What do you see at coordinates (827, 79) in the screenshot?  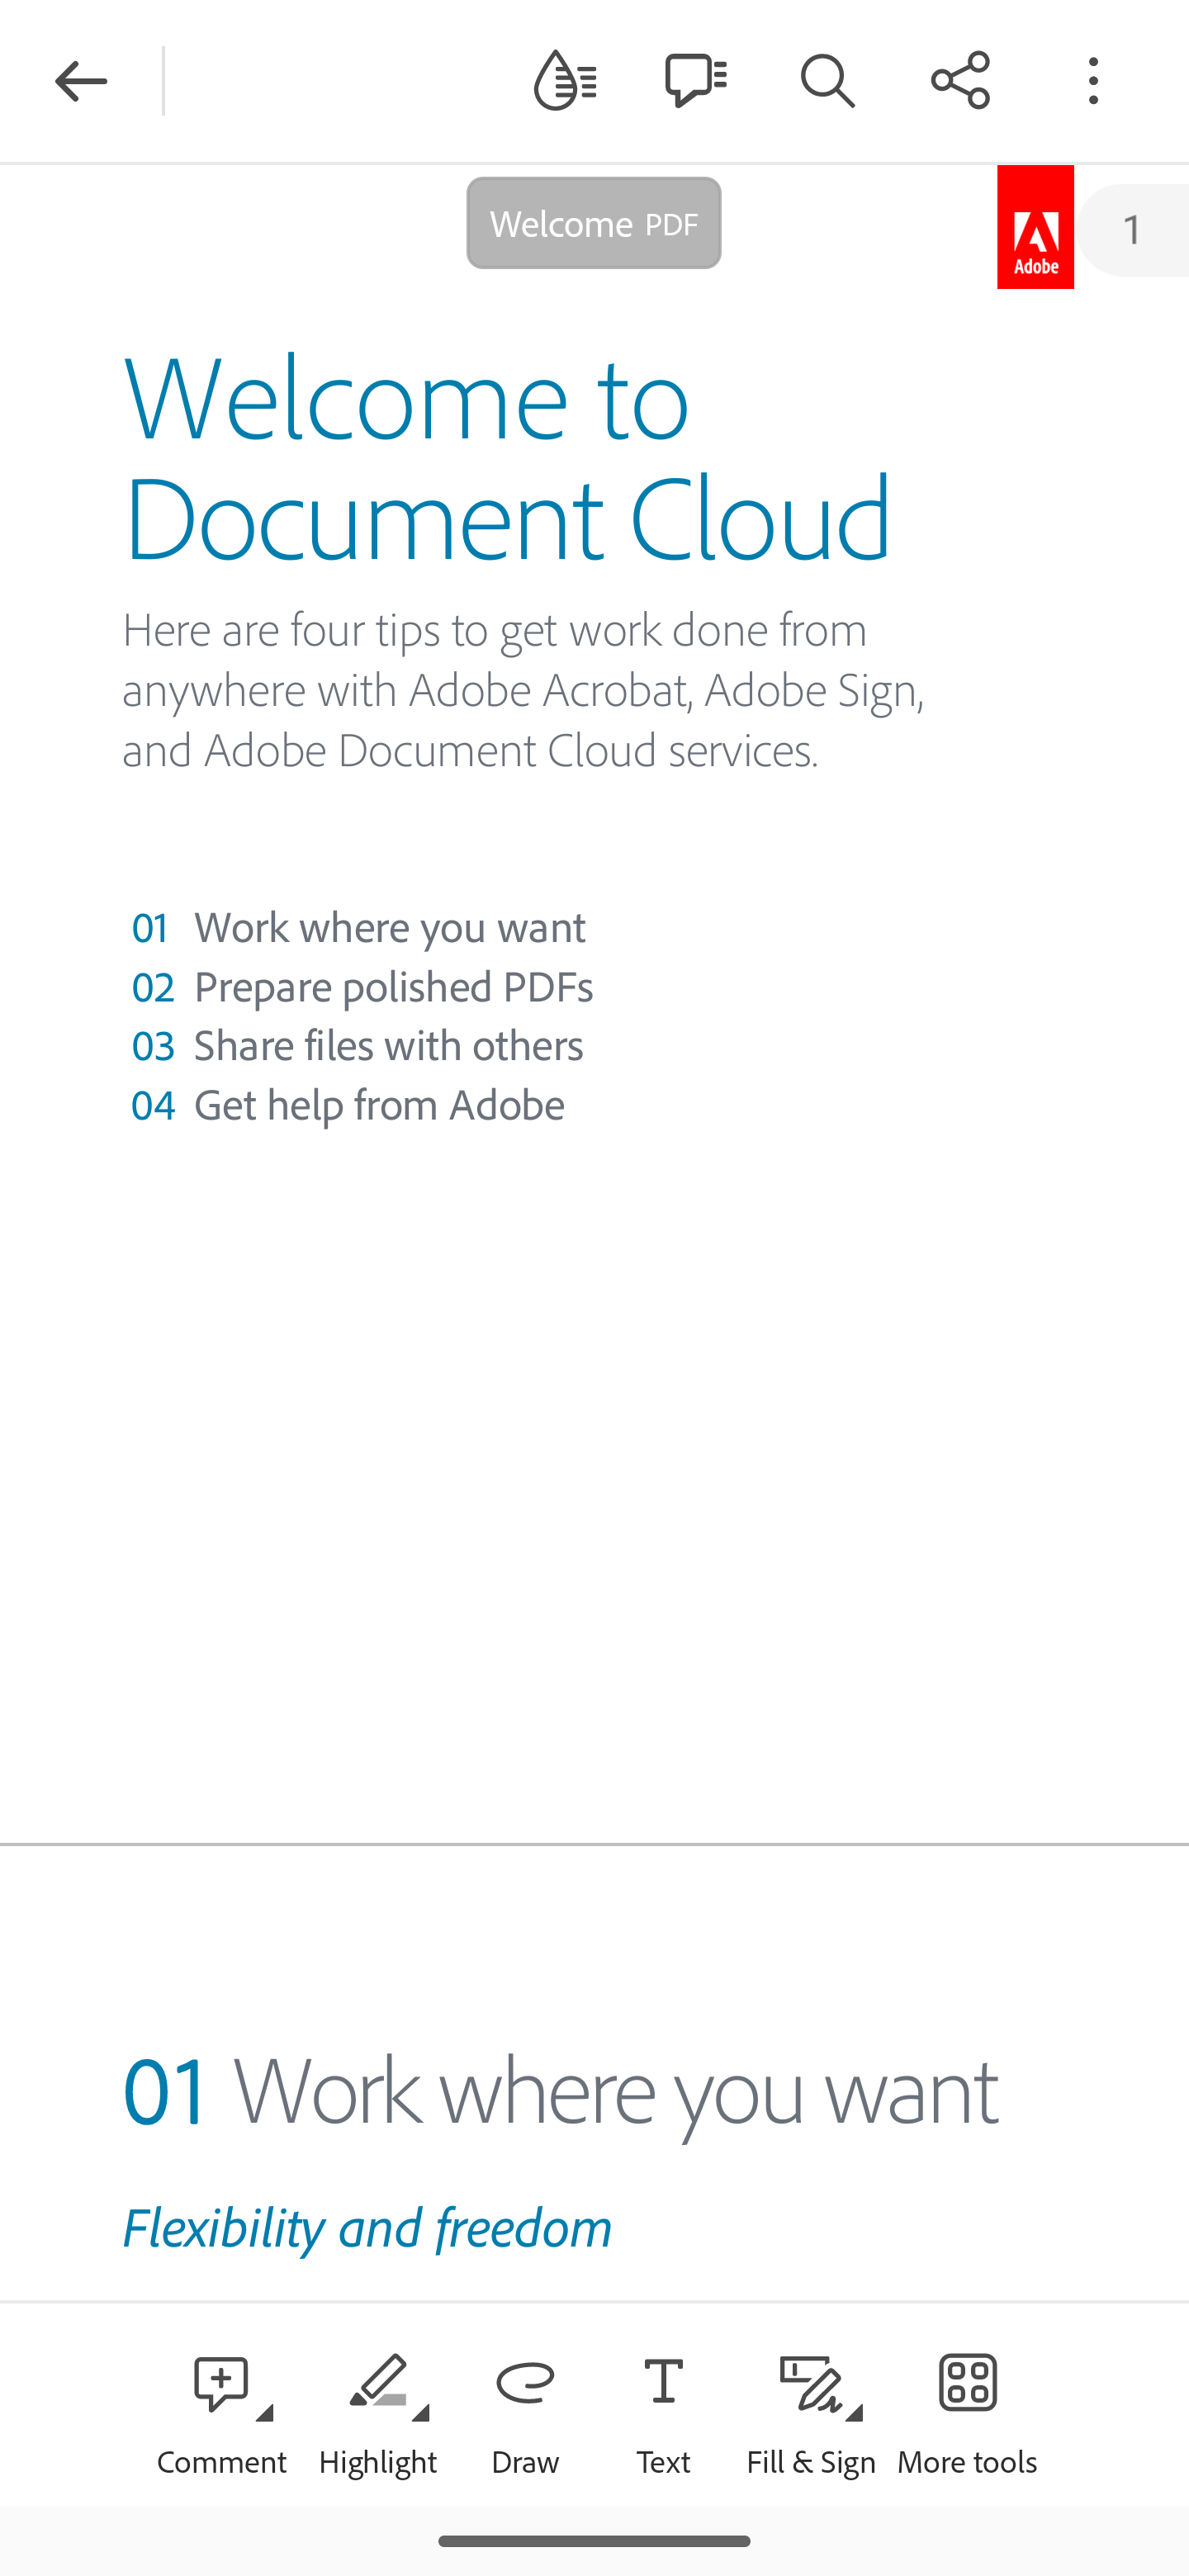 I see `Find keyword in document` at bounding box center [827, 79].